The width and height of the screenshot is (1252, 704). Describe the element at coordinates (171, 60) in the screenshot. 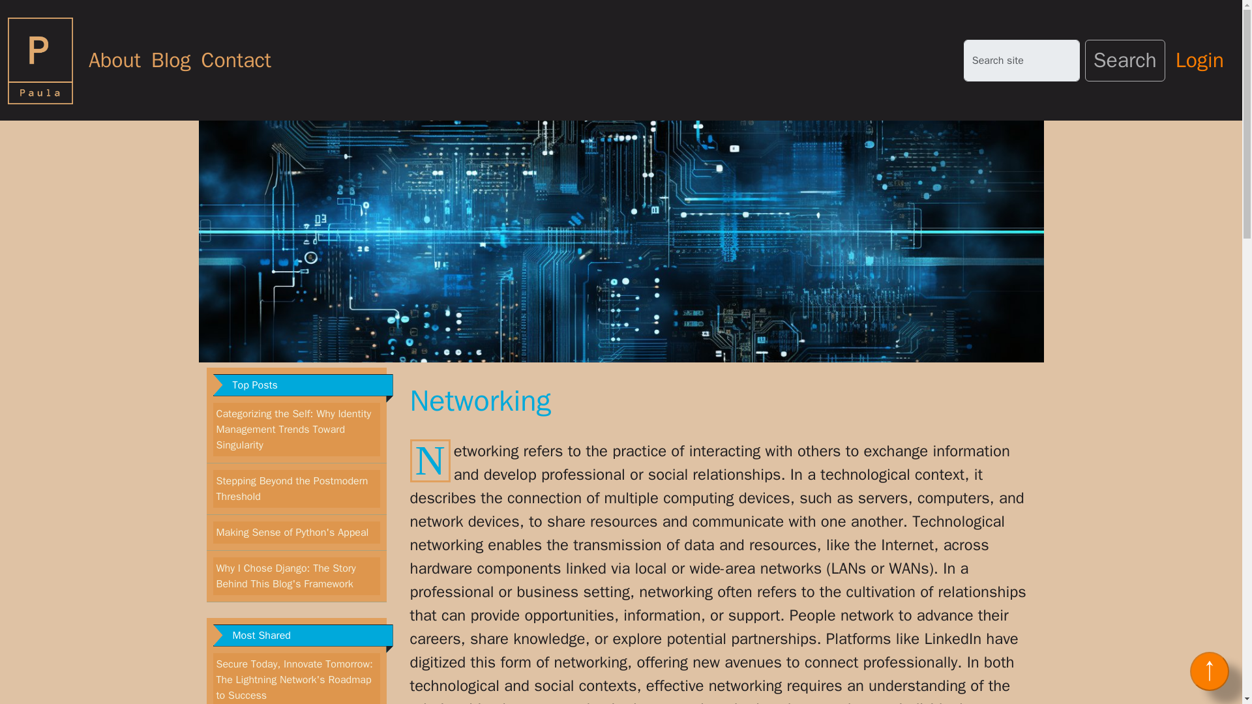

I see `Blog` at that location.